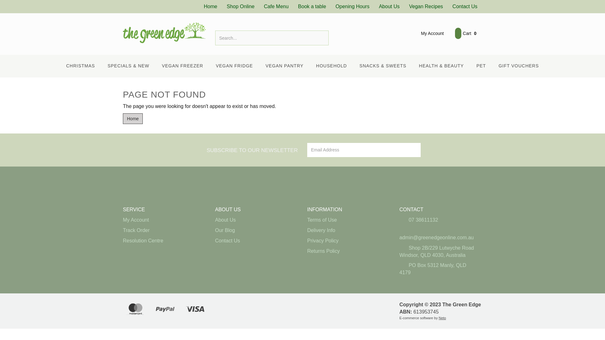 Image resolution: width=605 pixels, height=340 pixels. I want to click on VEGAN PANTRY, so click(285, 66).